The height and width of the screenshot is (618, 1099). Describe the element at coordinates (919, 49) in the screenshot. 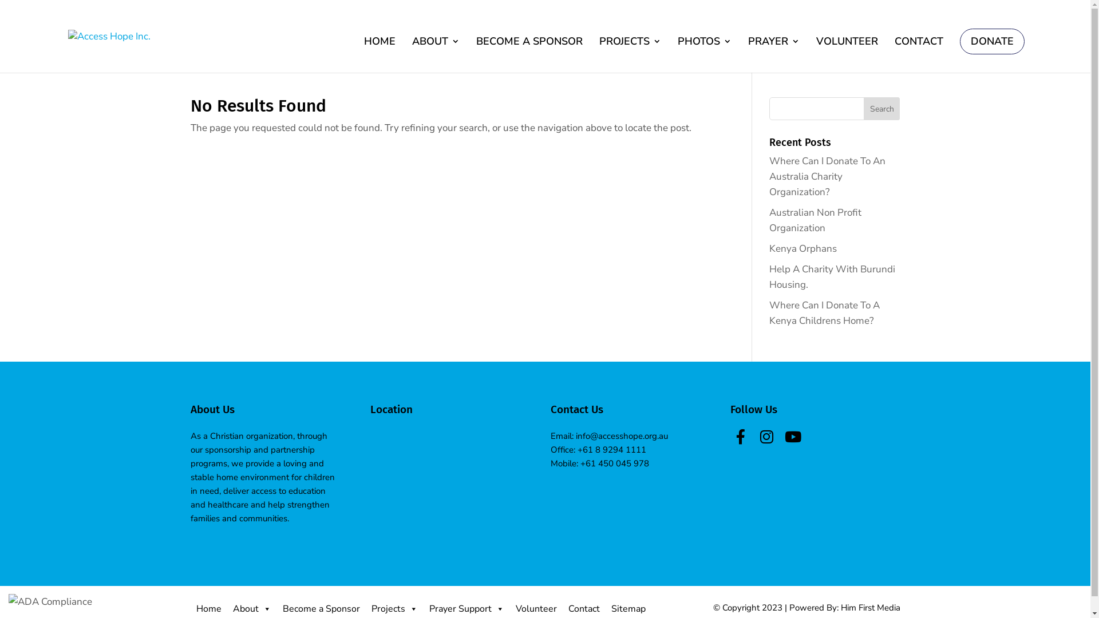

I see `CONTACT` at that location.